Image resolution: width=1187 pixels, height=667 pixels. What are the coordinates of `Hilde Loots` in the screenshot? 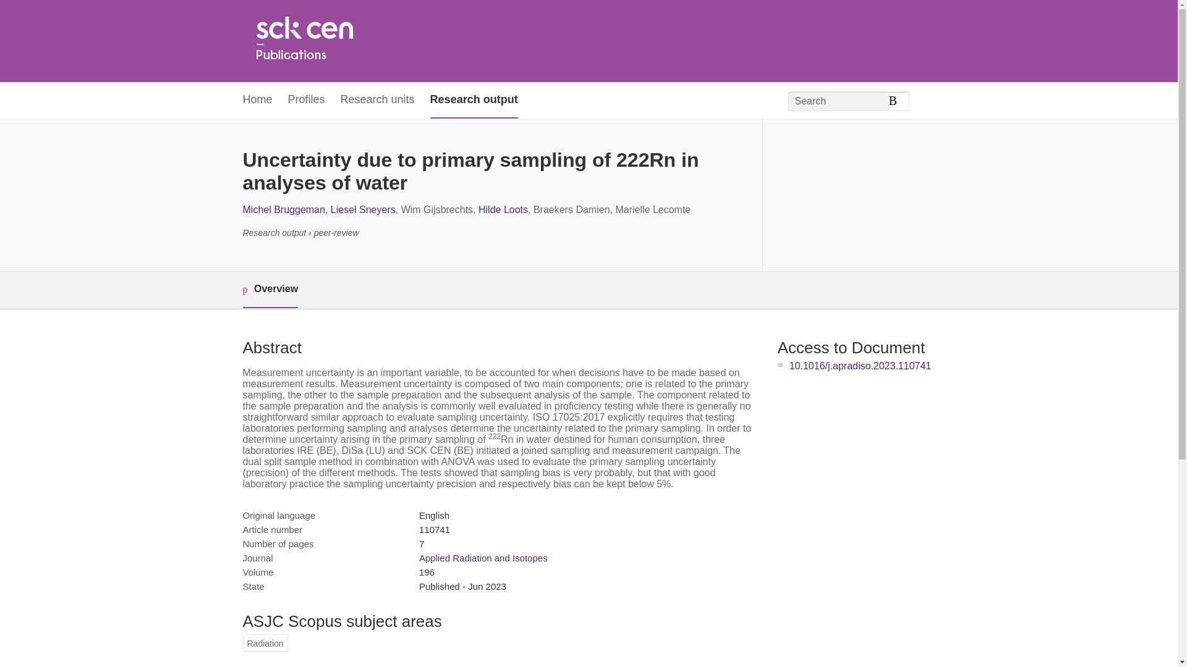 It's located at (503, 209).